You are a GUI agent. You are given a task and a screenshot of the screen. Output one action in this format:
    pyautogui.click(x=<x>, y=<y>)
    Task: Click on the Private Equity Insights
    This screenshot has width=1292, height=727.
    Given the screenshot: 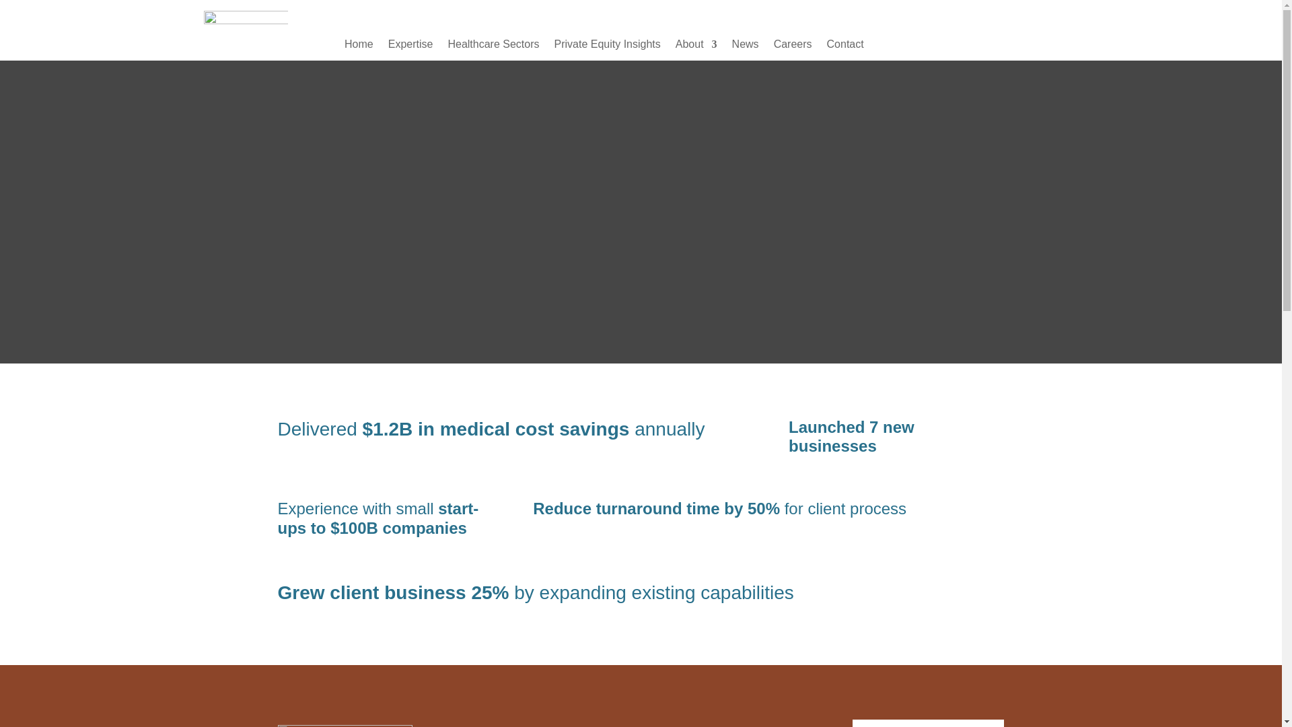 What is the action you would take?
    pyautogui.click(x=607, y=47)
    